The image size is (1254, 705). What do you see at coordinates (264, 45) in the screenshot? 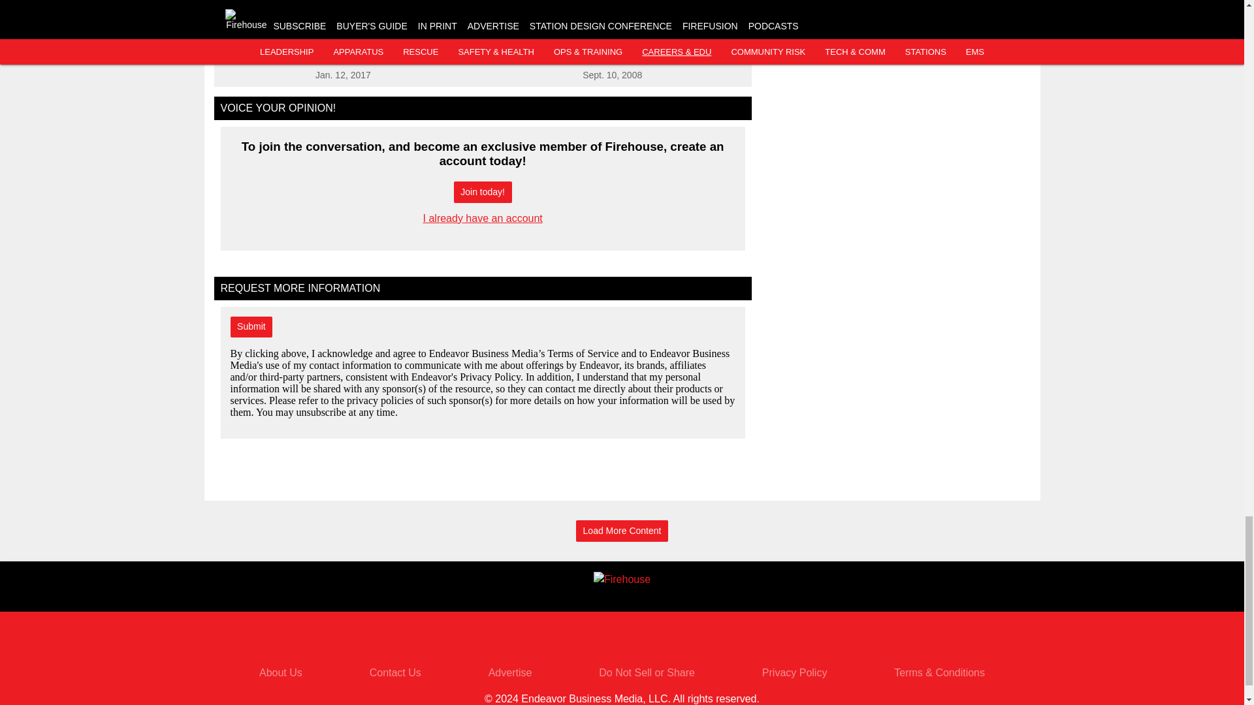
I see `nfpa logo 5942a119dcb25` at bounding box center [264, 45].